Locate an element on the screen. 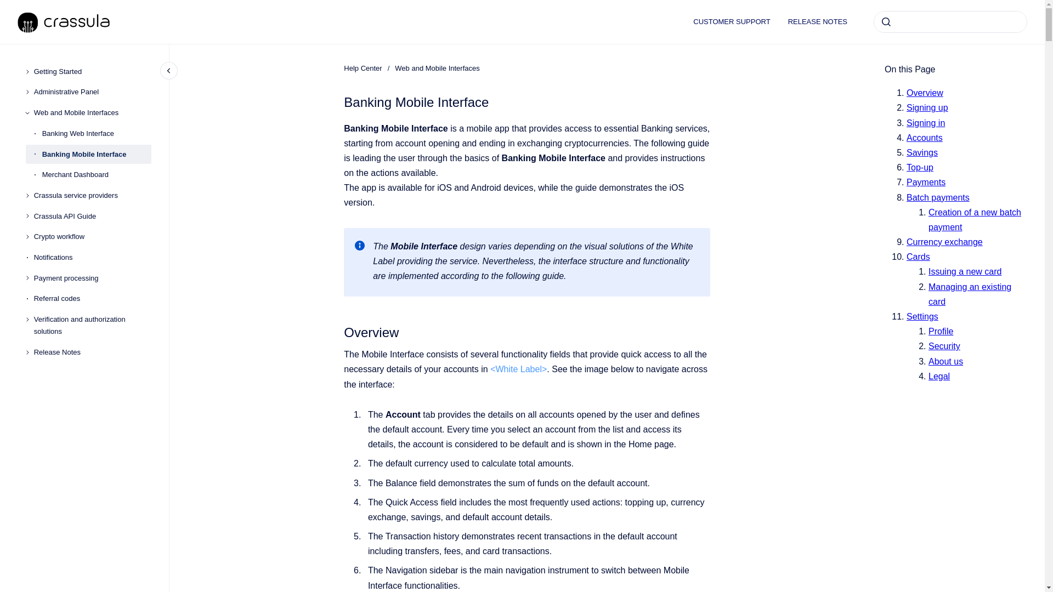 The width and height of the screenshot is (1053, 592). Verification and authorization solutions is located at coordinates (92, 326).